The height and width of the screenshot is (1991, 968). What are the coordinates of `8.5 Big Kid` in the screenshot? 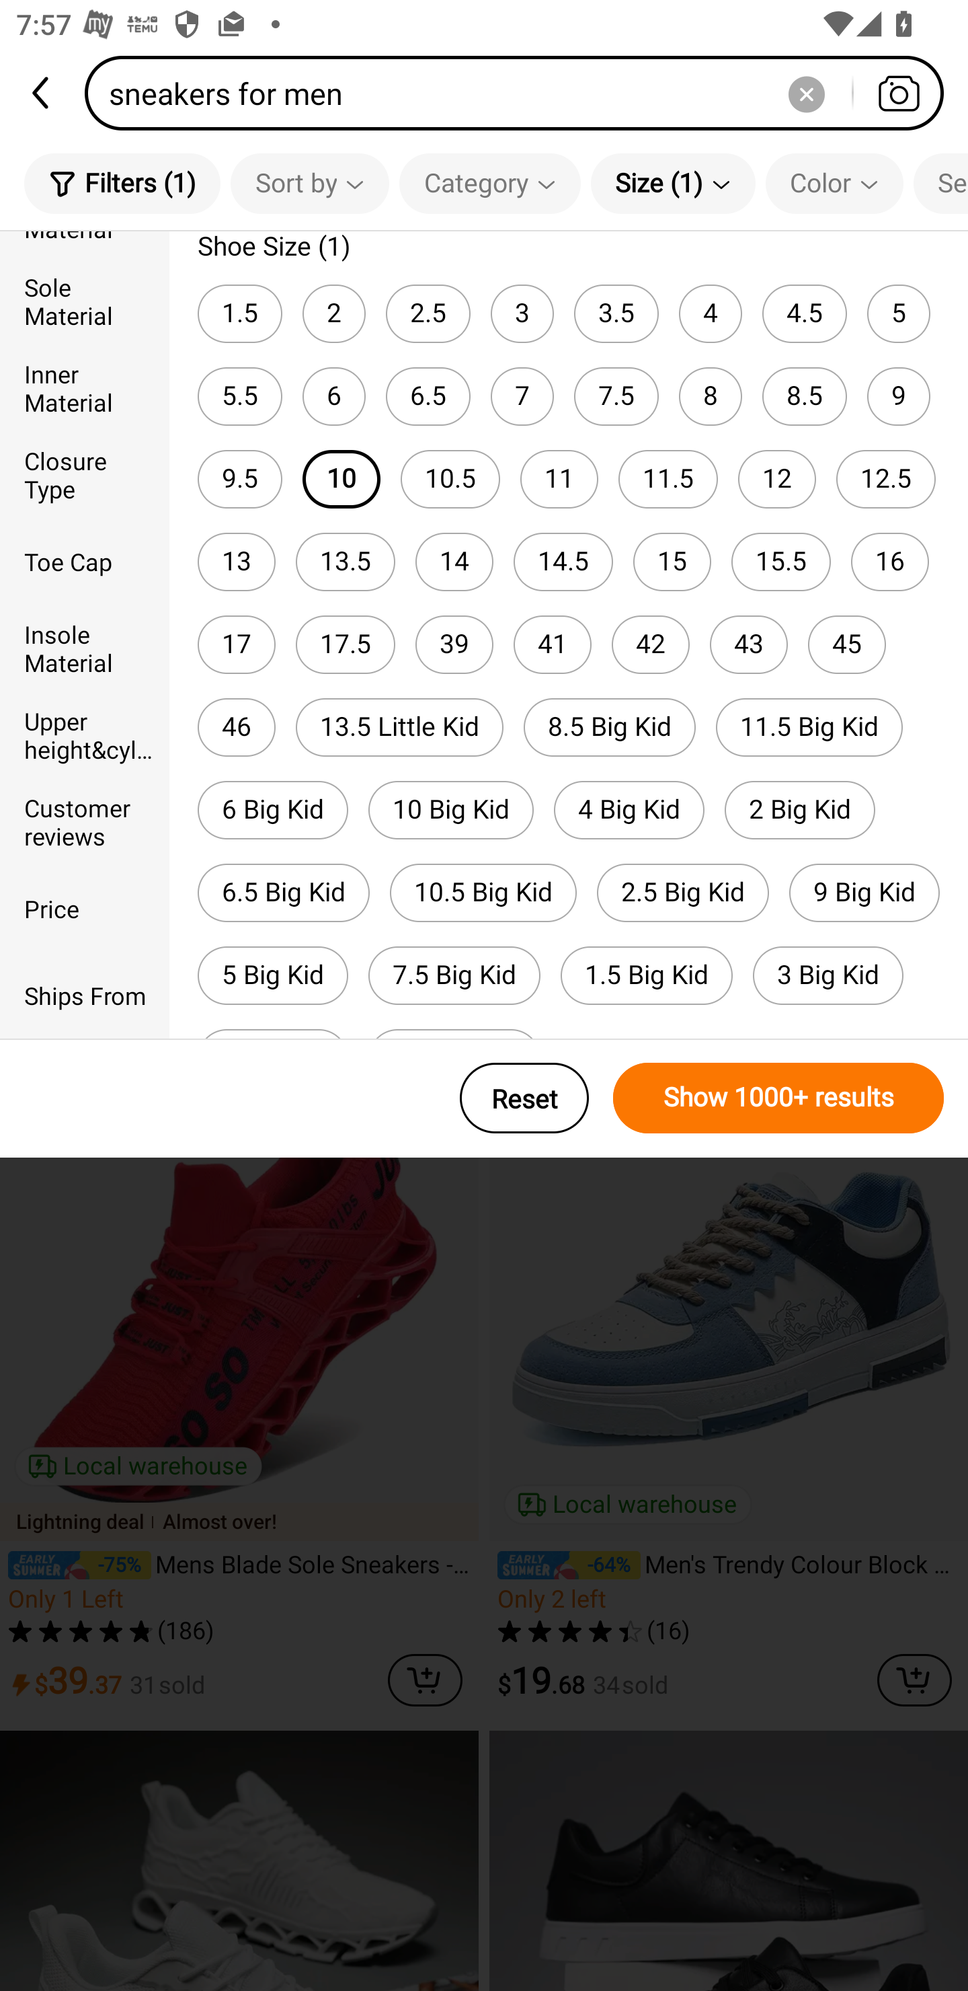 It's located at (610, 727).